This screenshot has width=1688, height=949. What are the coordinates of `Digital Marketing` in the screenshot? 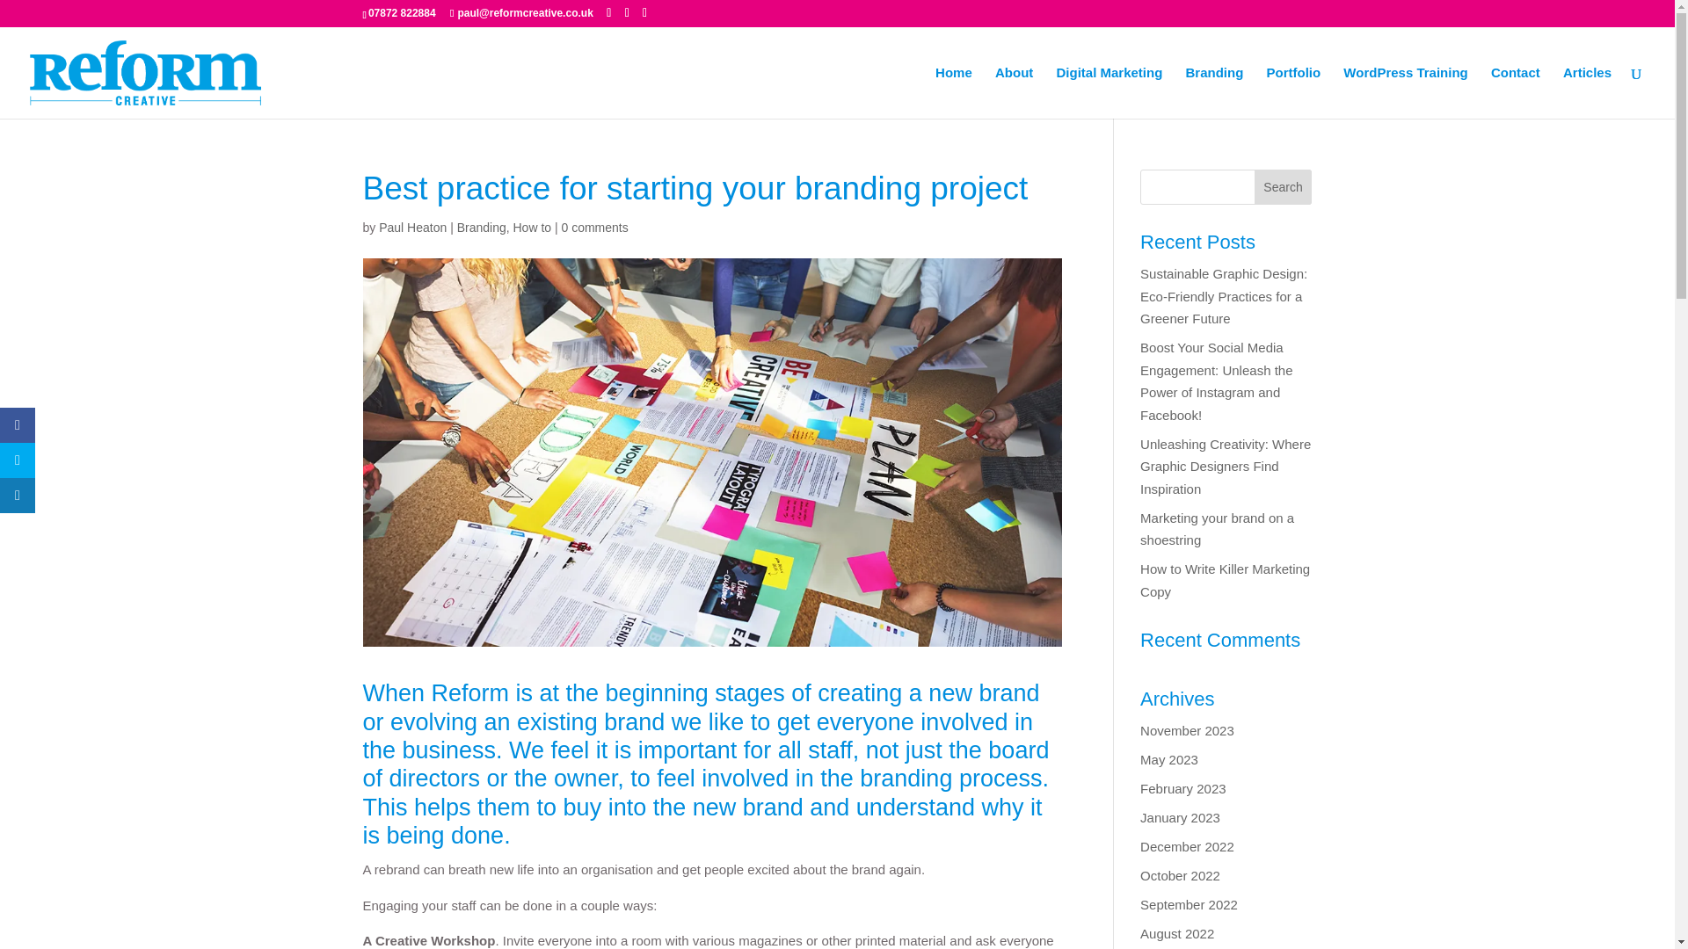 It's located at (1110, 92).